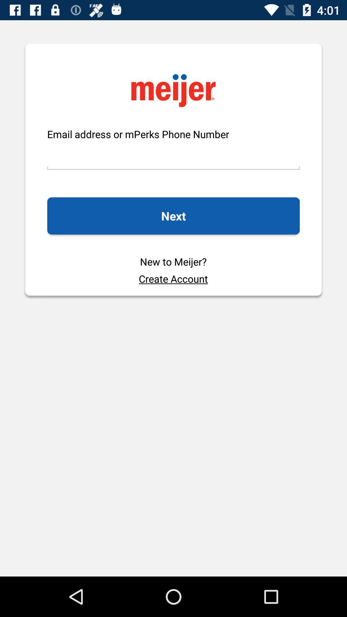 This screenshot has width=347, height=617. What do you see at coordinates (173, 156) in the screenshot?
I see `press the item above the next` at bounding box center [173, 156].